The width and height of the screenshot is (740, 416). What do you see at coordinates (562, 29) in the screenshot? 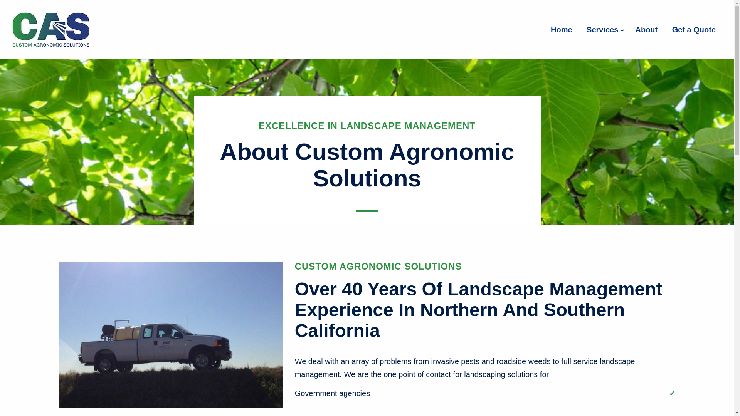
I see `Home` at bounding box center [562, 29].